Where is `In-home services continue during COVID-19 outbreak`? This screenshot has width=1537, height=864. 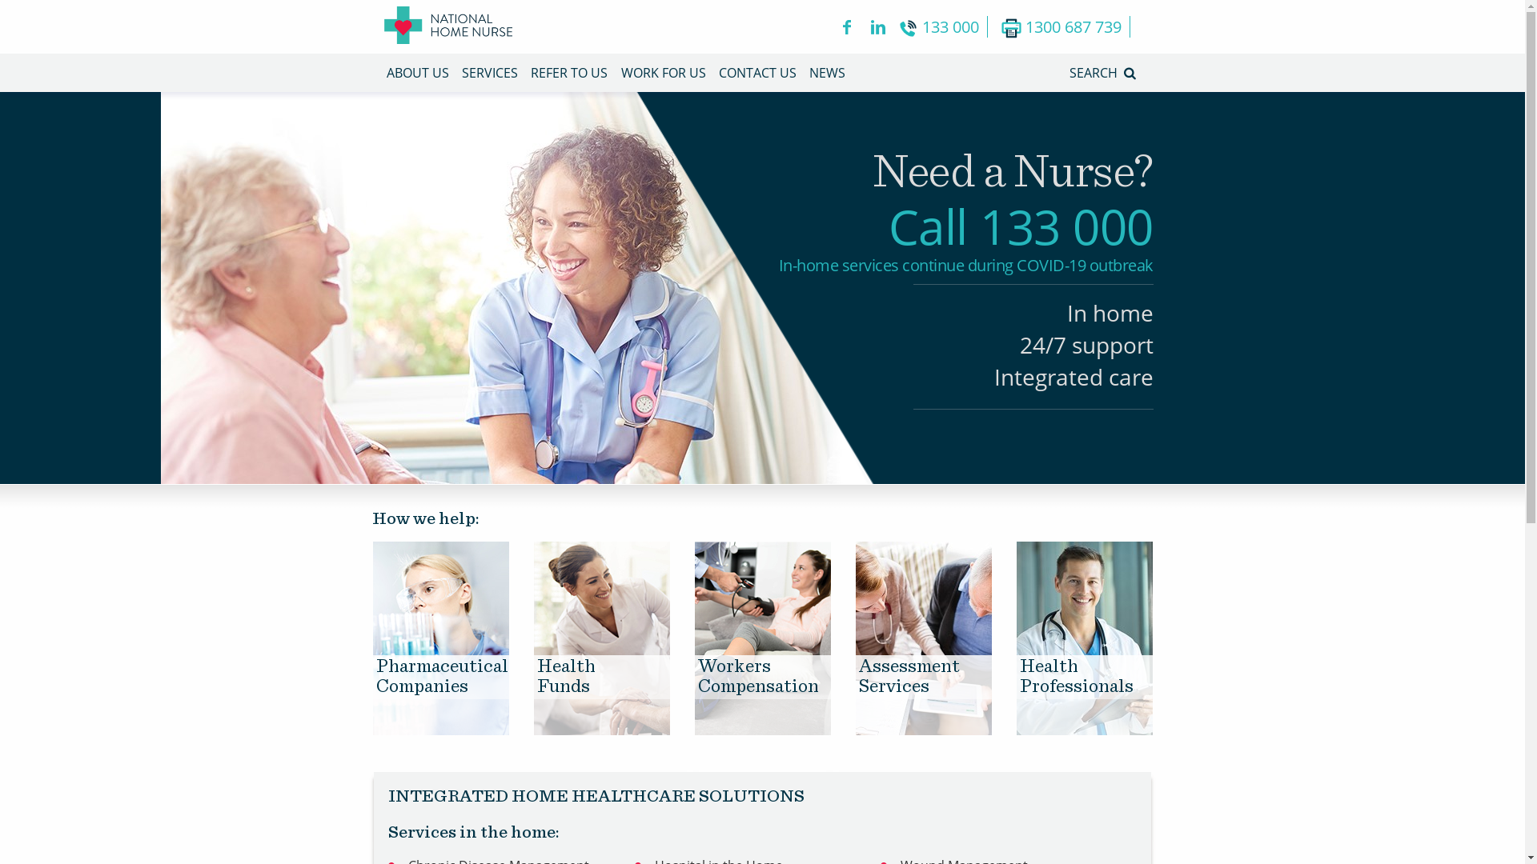
In-home services continue during COVID-19 outbreak is located at coordinates (965, 266).